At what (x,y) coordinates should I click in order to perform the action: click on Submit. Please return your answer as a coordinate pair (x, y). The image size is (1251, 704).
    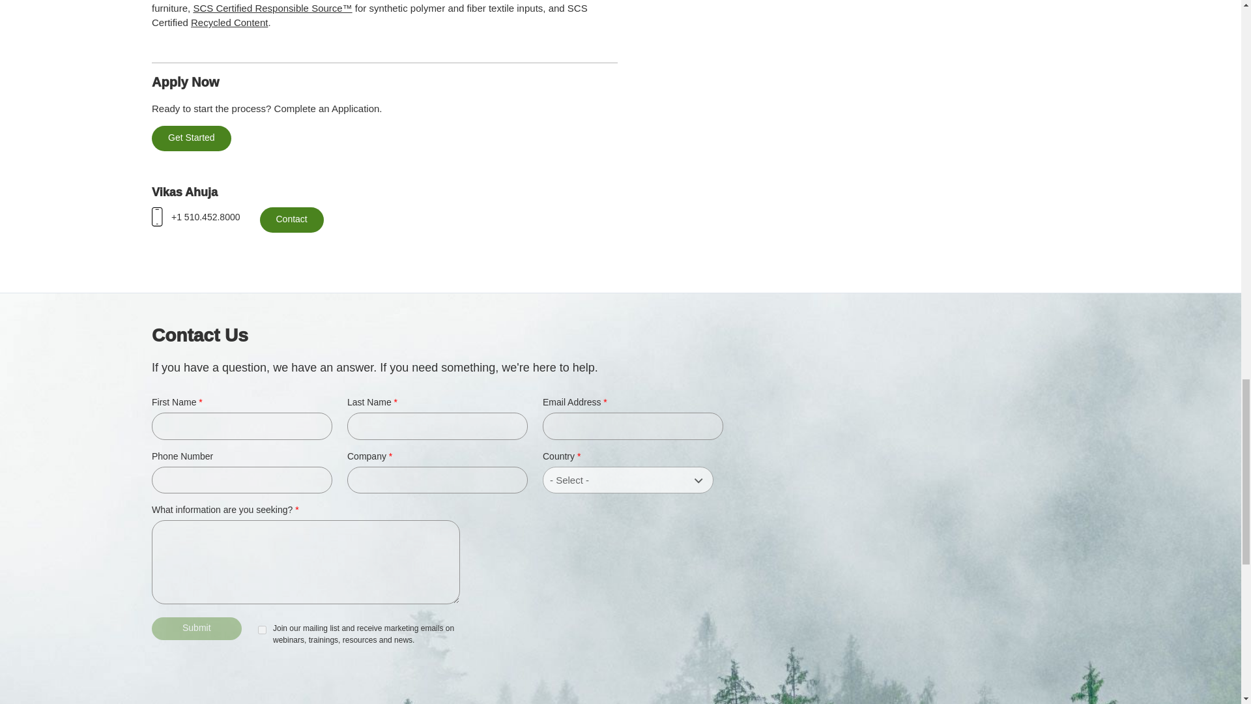
    Looking at the image, I should click on (196, 628).